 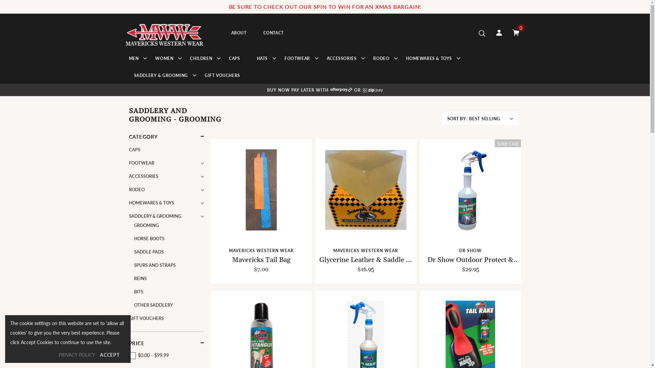 What do you see at coordinates (429, 59) in the screenshot?
I see `HOMEWARES & TOYS` at bounding box center [429, 59].